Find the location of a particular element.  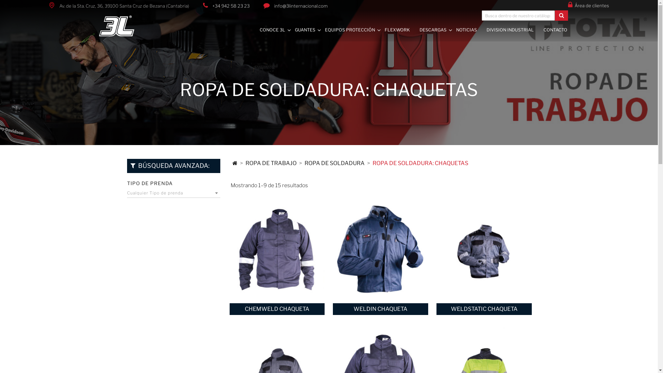

CALZADO is located at coordinates (413, 104).